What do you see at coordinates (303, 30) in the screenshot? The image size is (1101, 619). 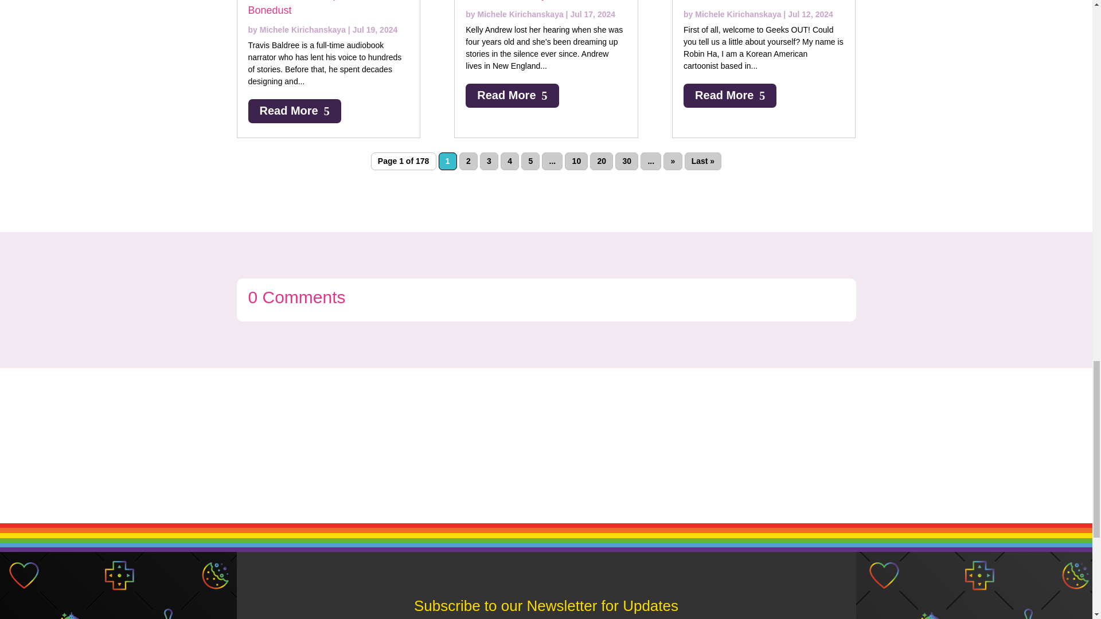 I see `Michele Kirichanskaya` at bounding box center [303, 30].